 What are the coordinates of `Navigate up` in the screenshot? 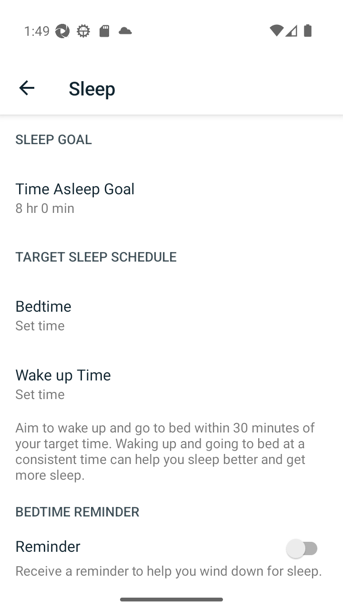 It's located at (27, 88).